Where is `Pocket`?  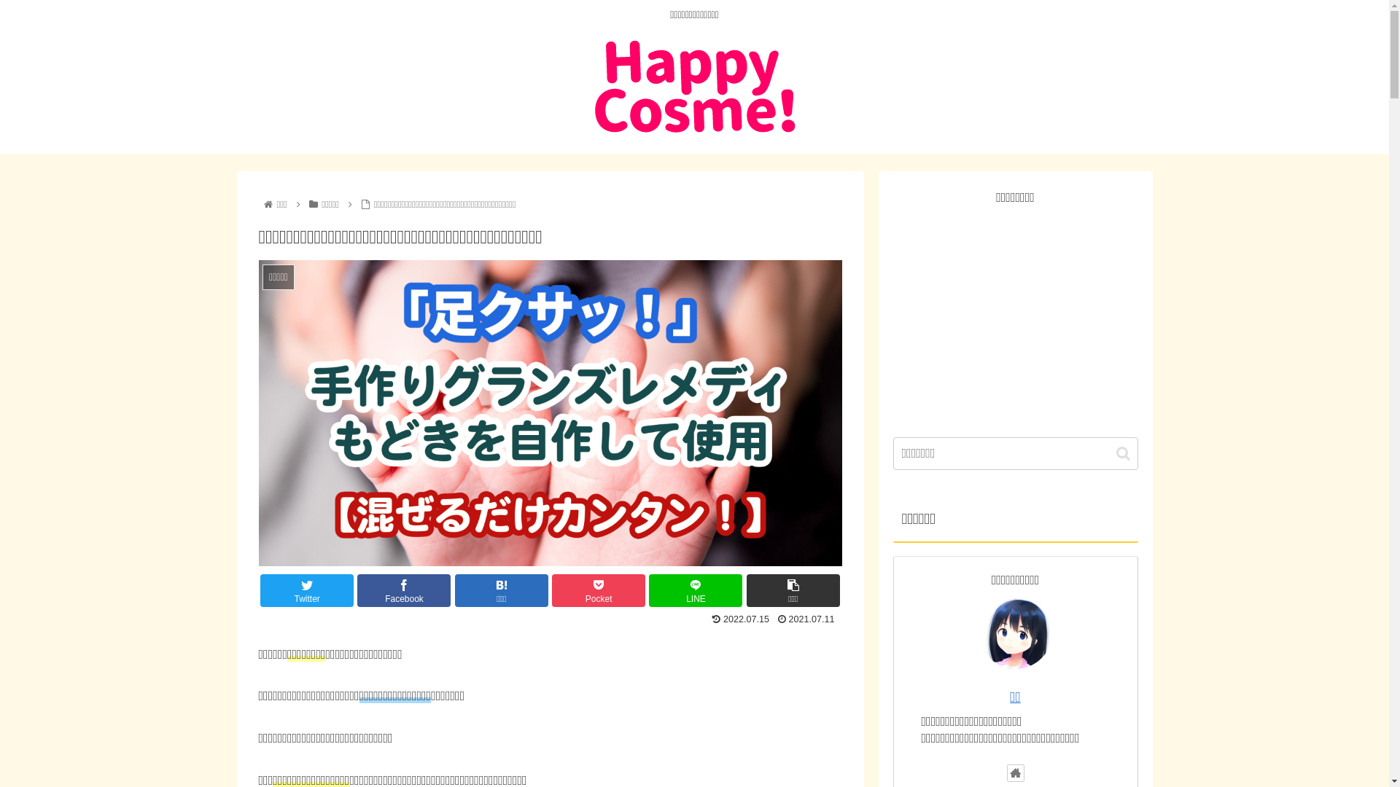
Pocket is located at coordinates (599, 590).